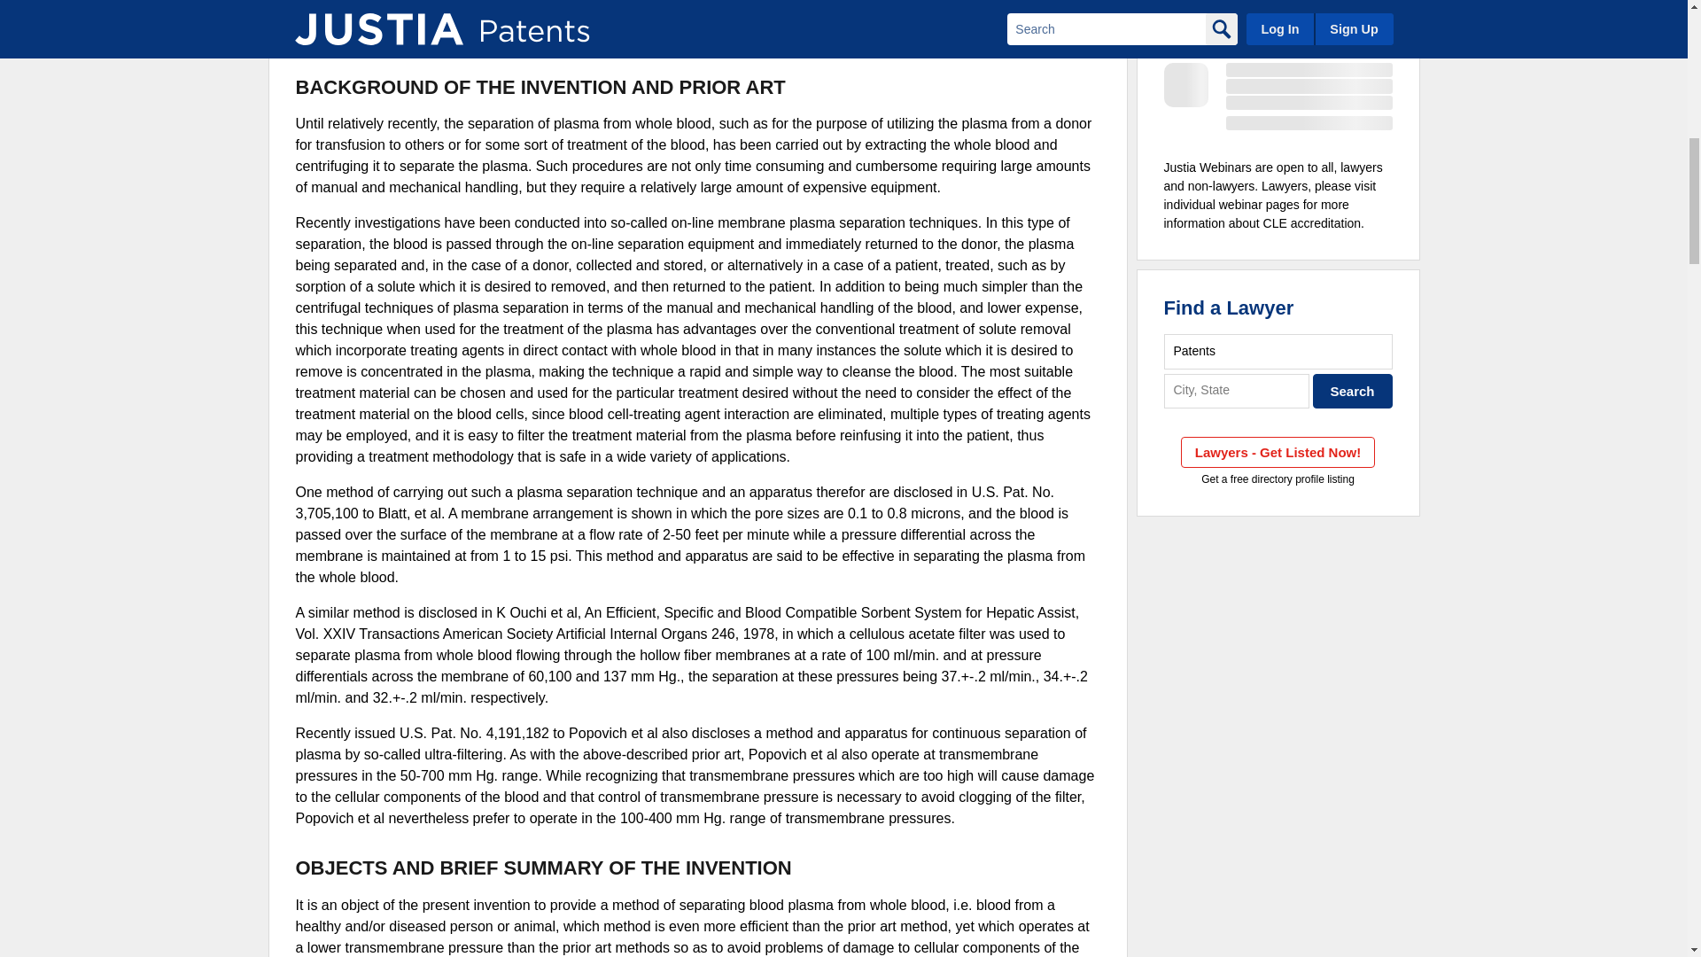  I want to click on Legal Issue or Lawyer Name, so click(1278, 351).